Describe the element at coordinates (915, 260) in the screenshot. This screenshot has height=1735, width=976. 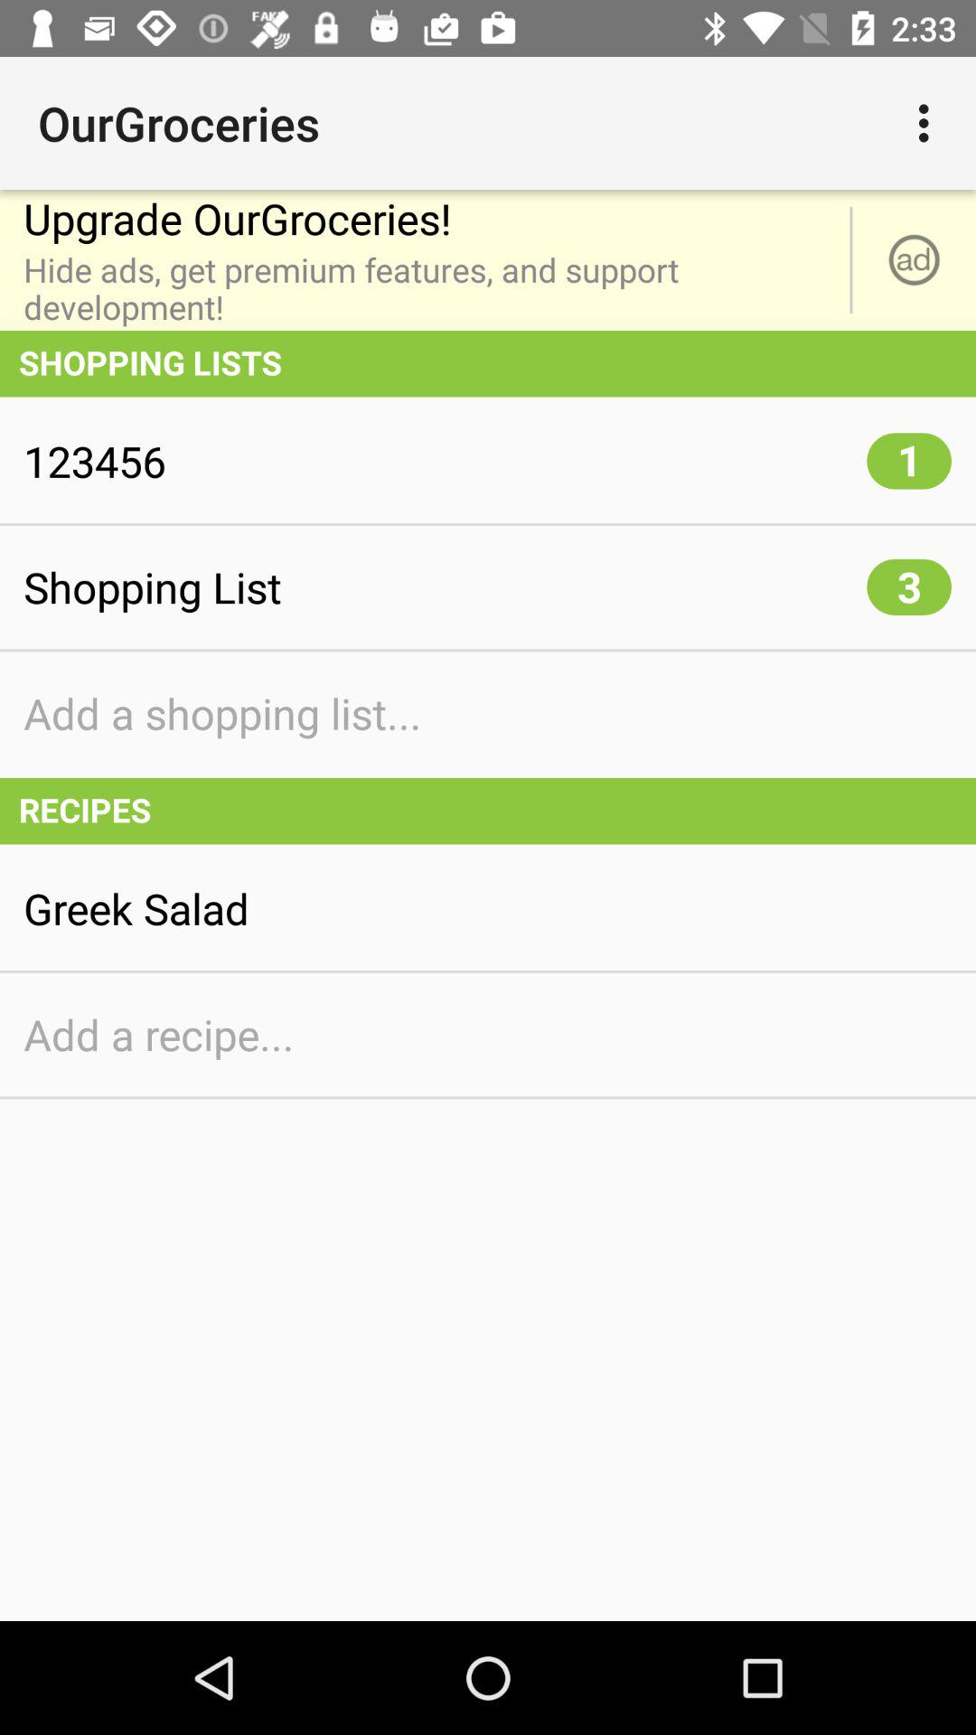
I see `launch item above the shopping lists item` at that location.